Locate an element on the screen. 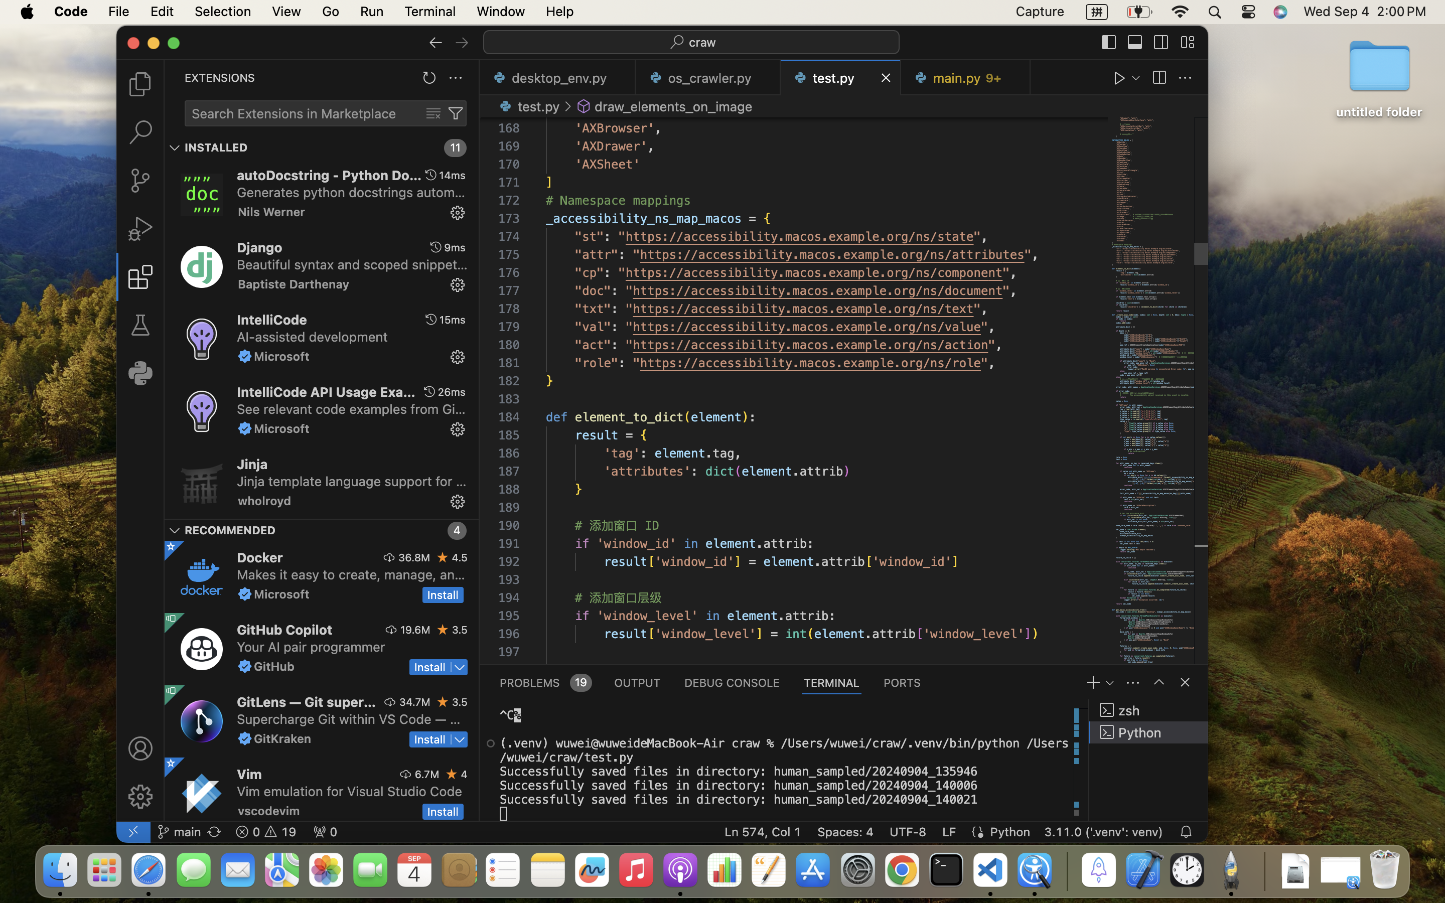 This screenshot has width=1445, height=903.  is located at coordinates (140, 229).